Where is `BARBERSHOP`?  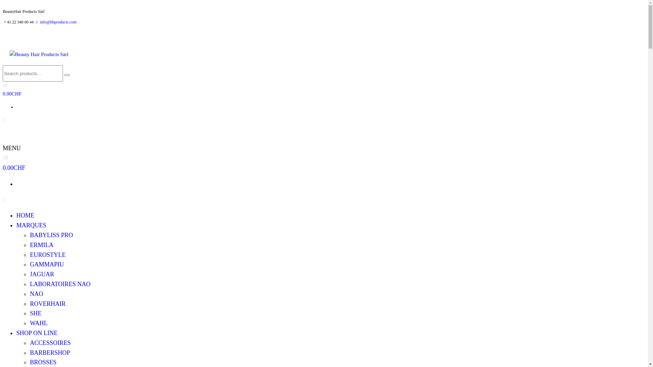 BARBERSHOP is located at coordinates (50, 353).